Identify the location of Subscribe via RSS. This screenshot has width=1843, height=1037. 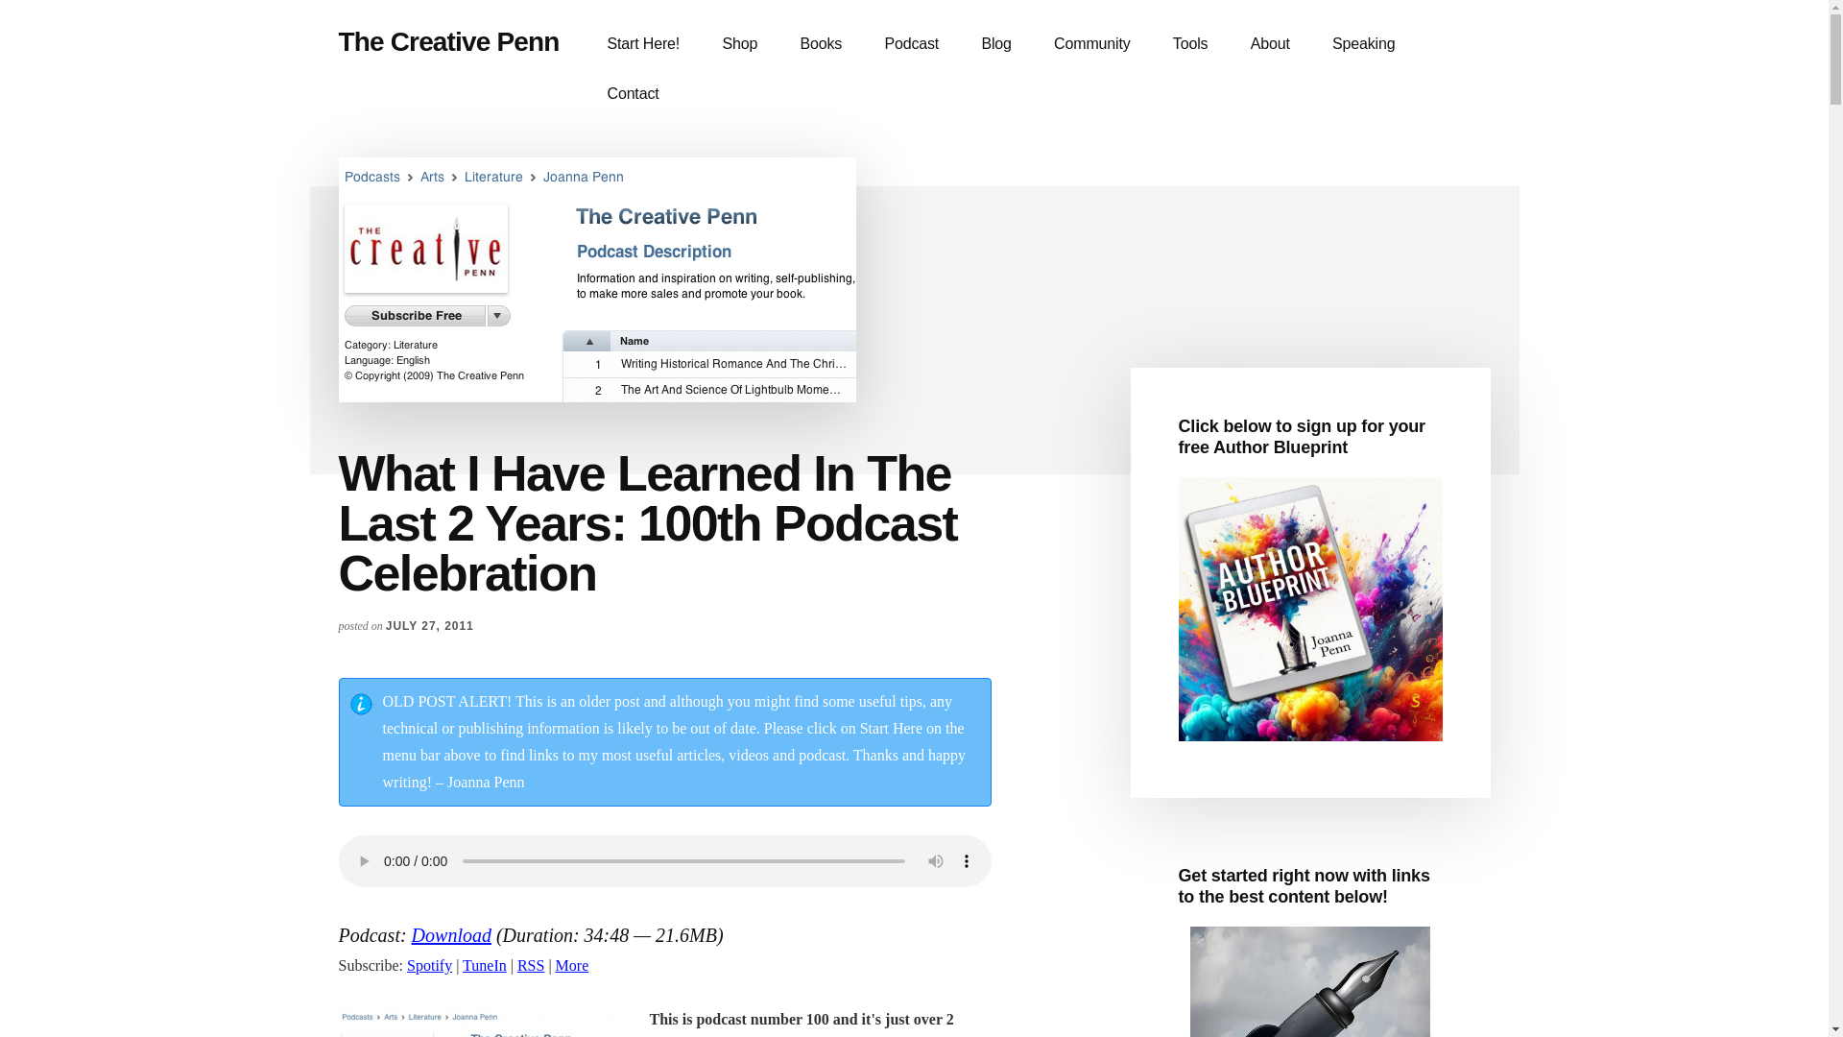
(530, 965).